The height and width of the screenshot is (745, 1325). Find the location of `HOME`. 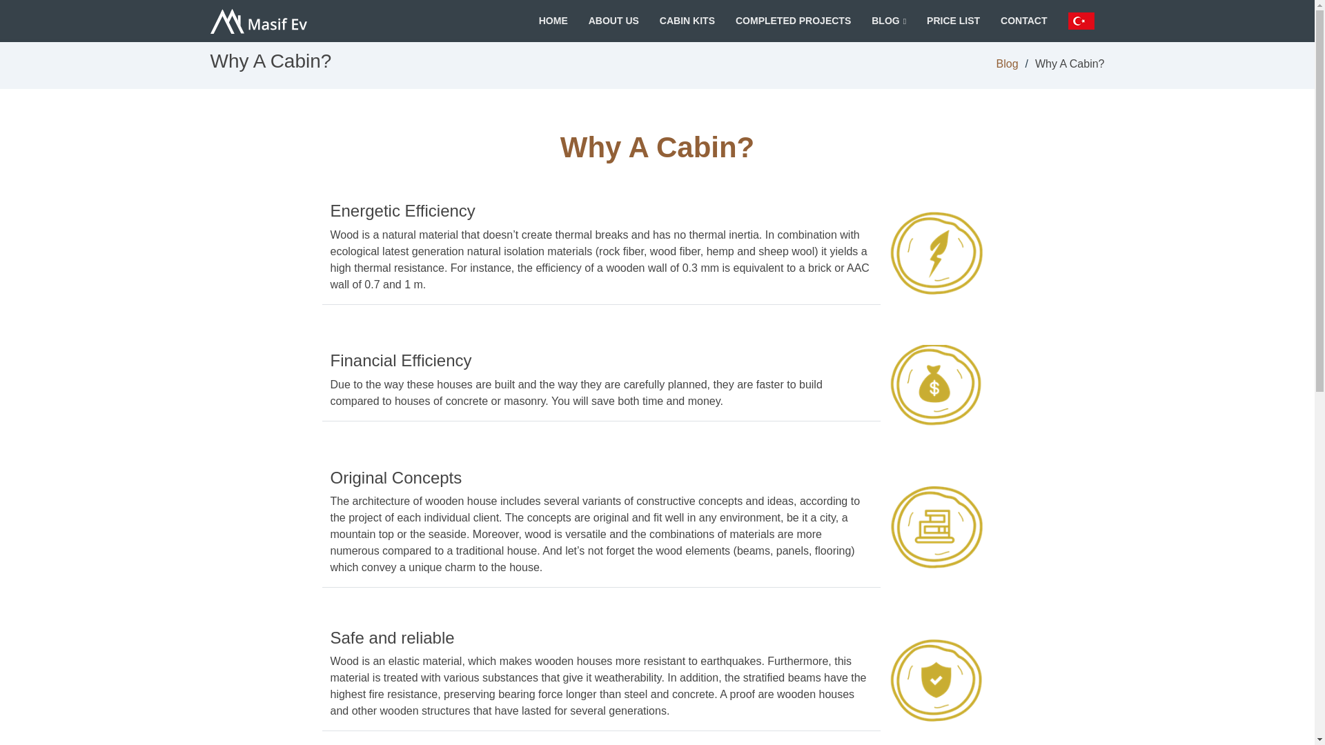

HOME is located at coordinates (553, 21).